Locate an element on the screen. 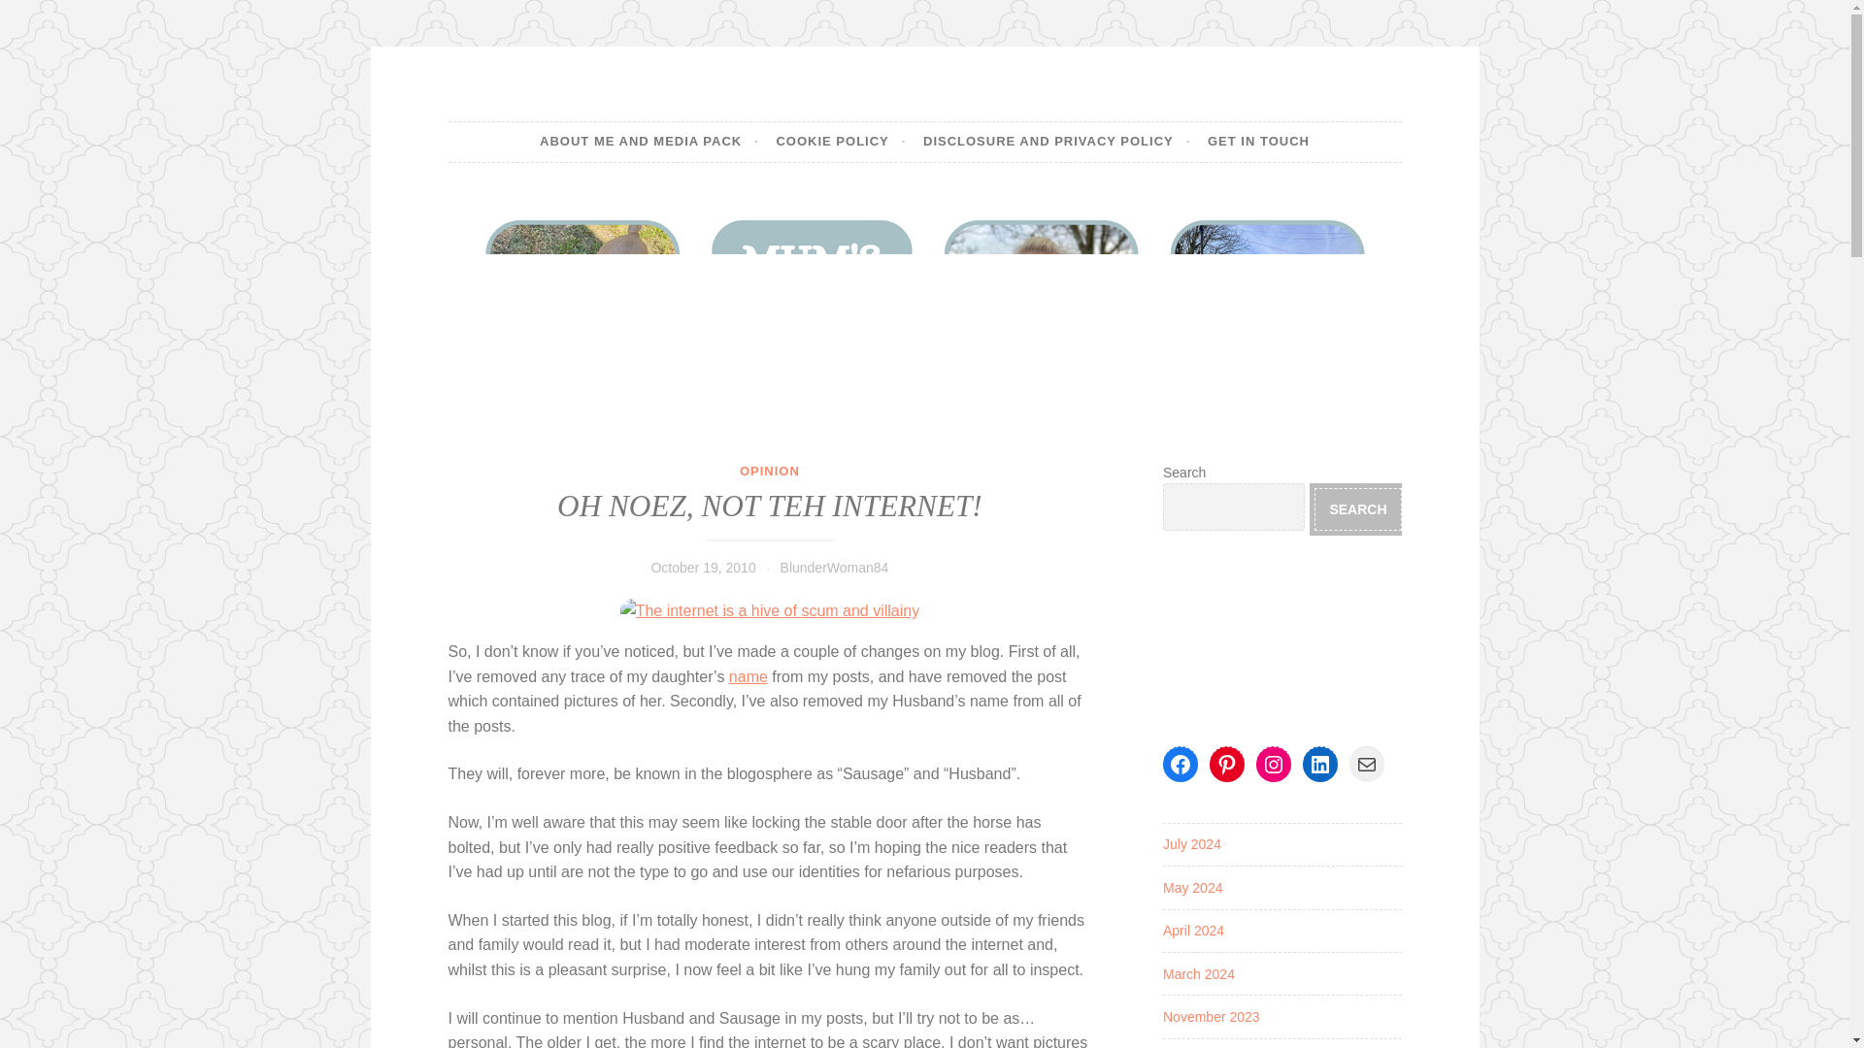 The width and height of the screenshot is (1864, 1048). BlunderWoman84 is located at coordinates (835, 567).